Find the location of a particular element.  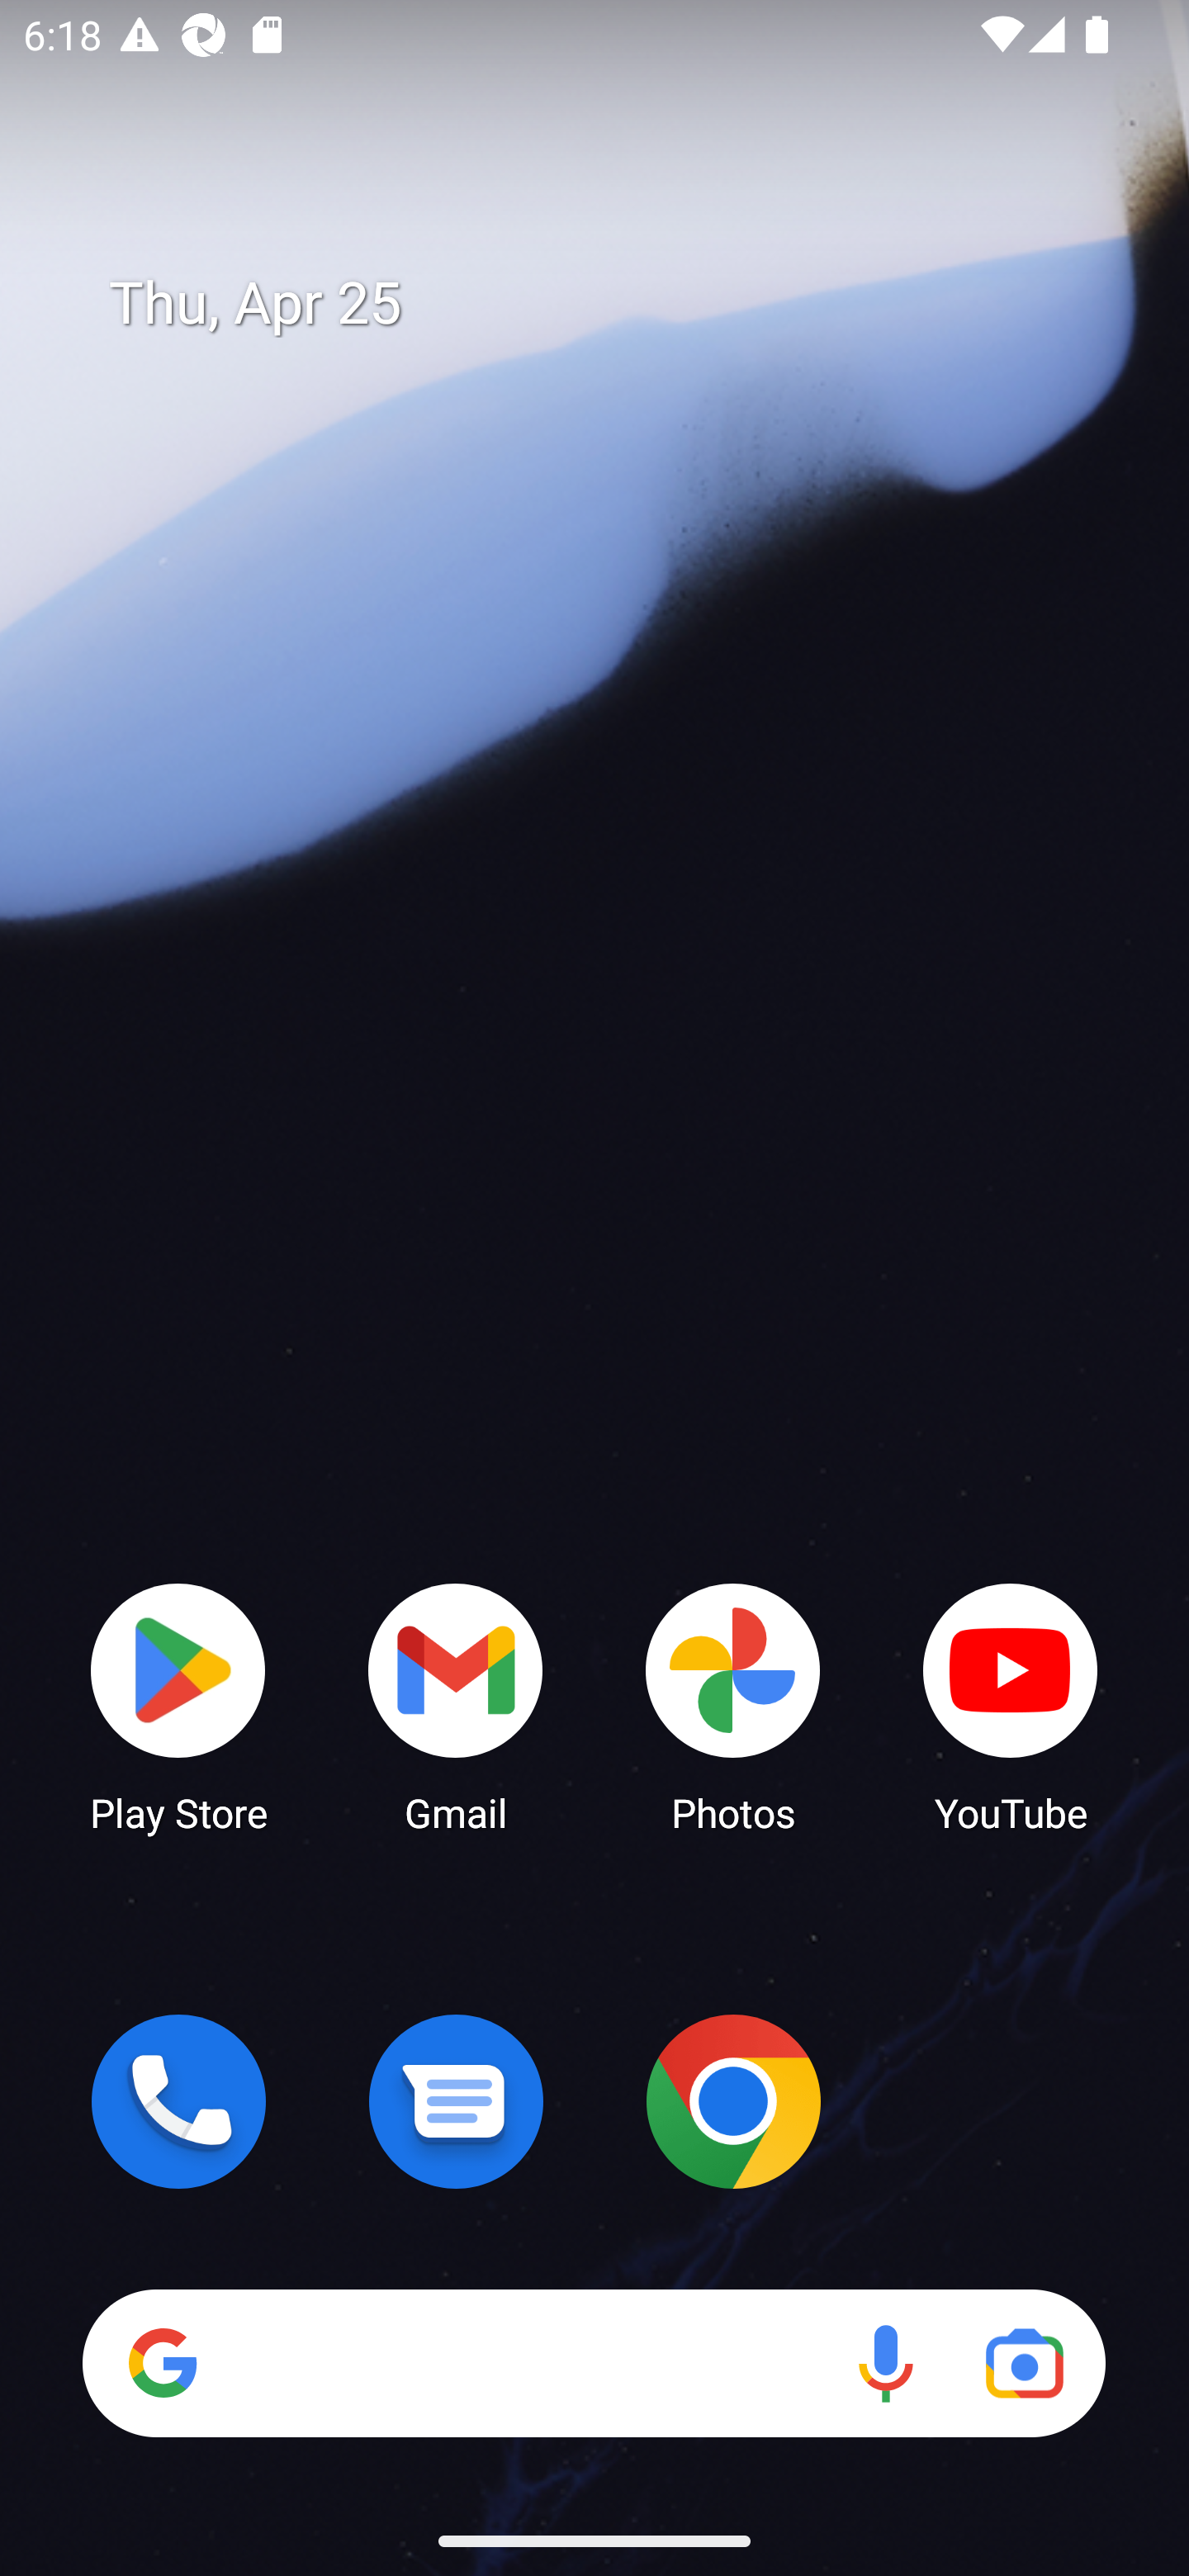

Chrome is located at coordinates (733, 2101).